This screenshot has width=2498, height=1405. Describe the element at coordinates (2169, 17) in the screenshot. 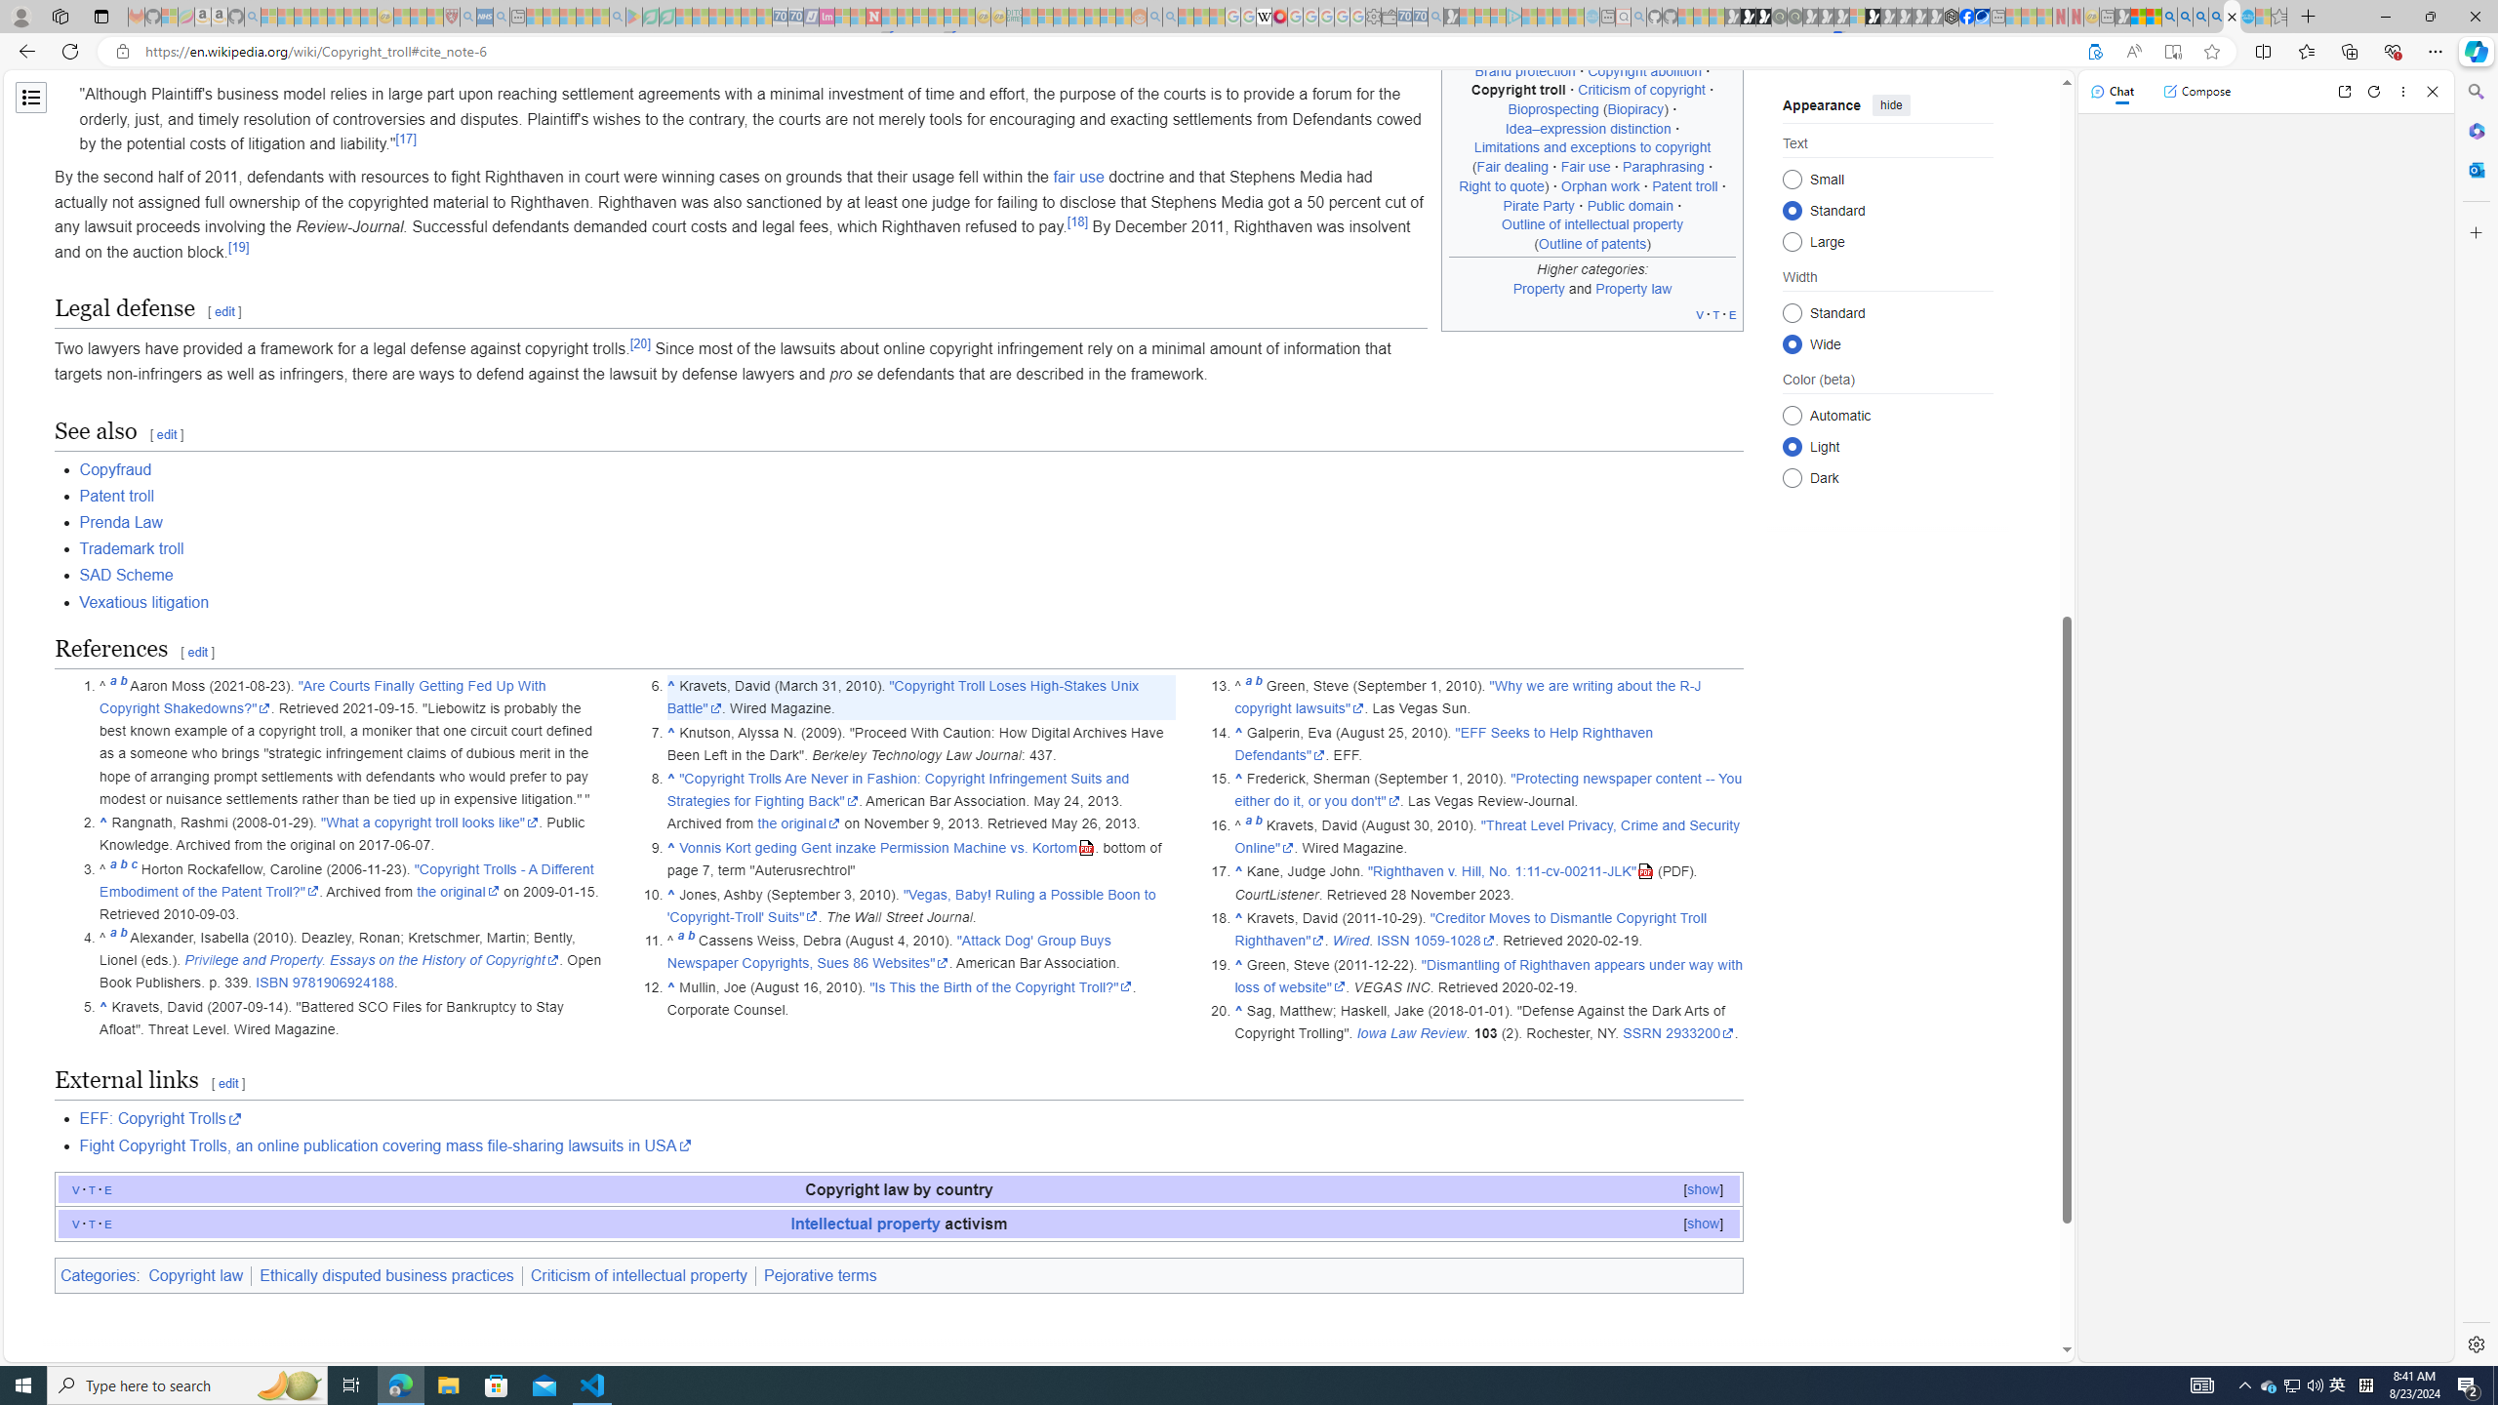

I see `Bing AI - Search` at that location.